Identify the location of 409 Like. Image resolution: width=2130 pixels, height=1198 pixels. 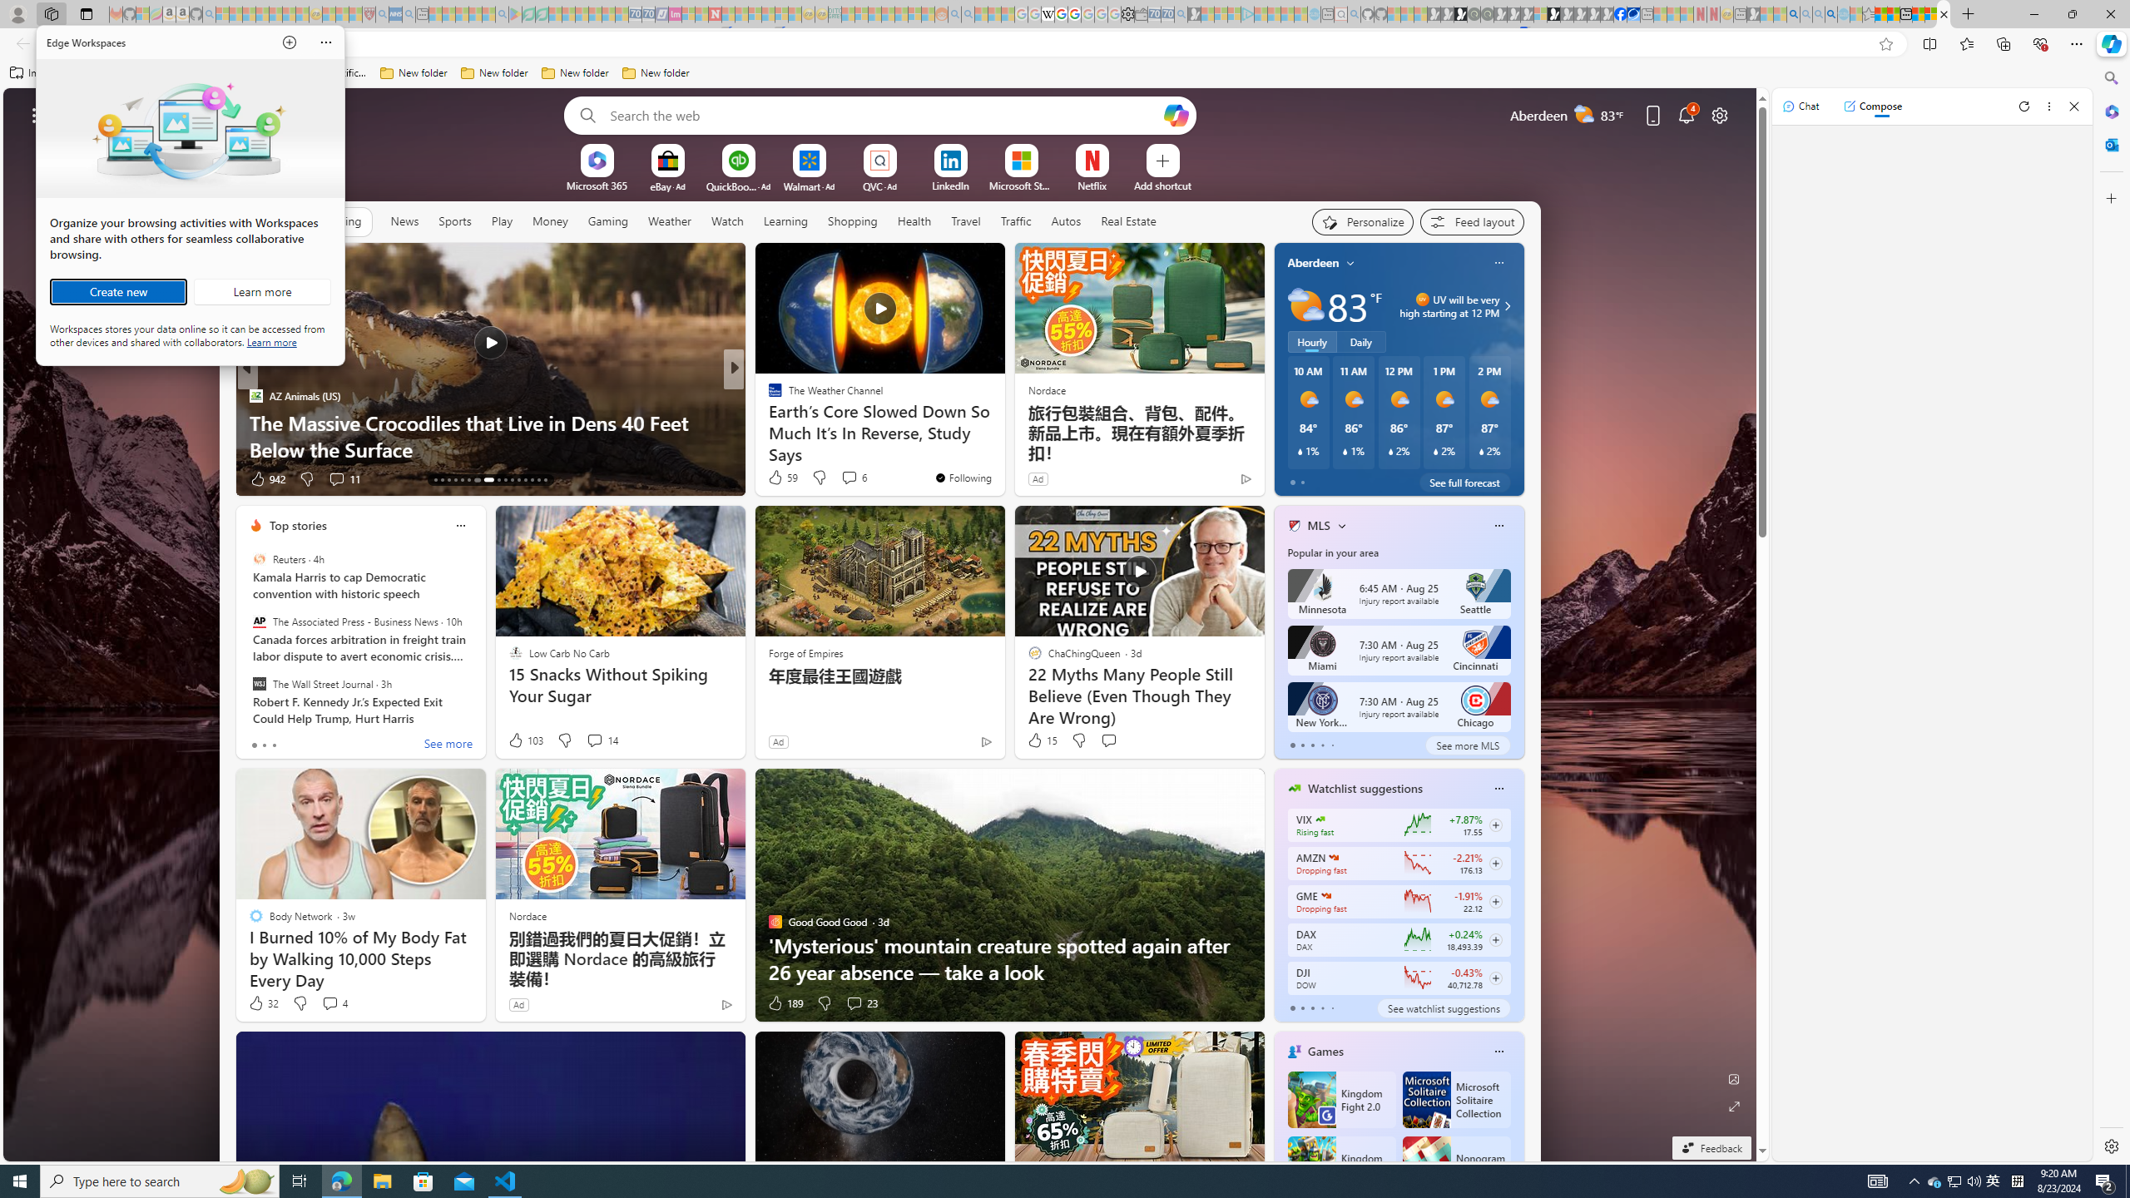
(779, 479).